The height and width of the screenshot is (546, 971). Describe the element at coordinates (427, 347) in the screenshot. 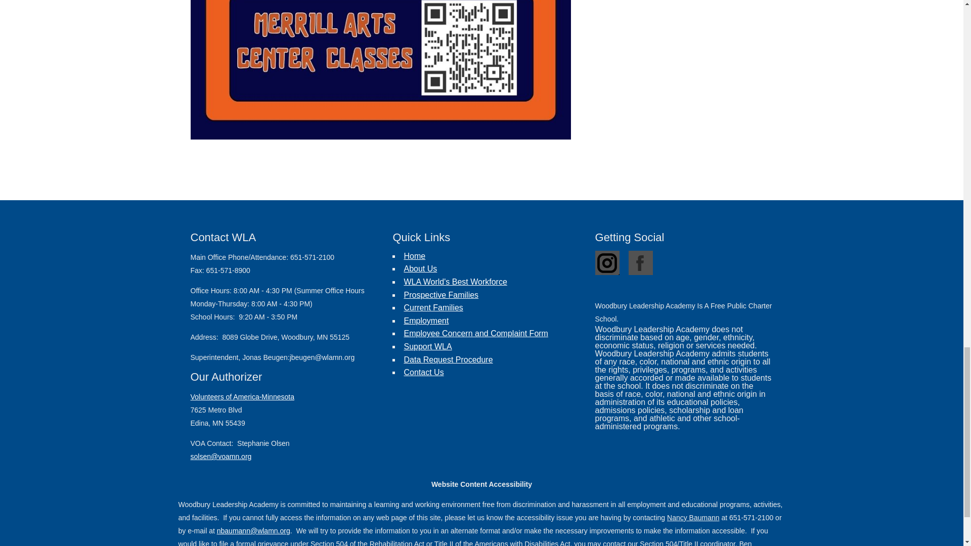

I see `Support WLA` at that location.